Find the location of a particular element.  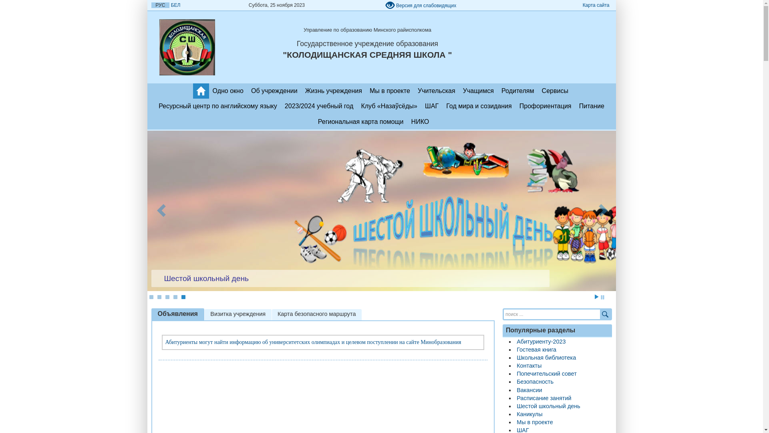

3 is located at coordinates (167, 297).